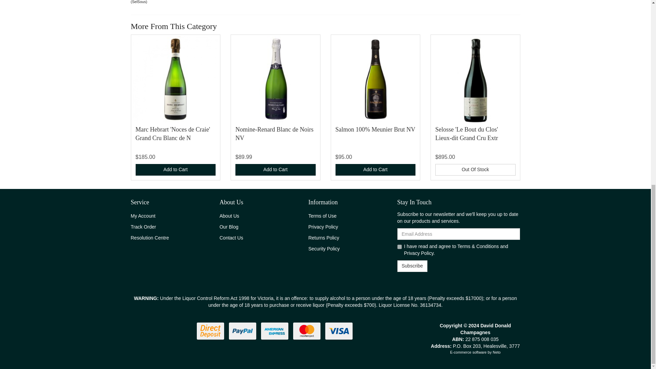  I want to click on Add Nomine-Renard Blanc de Noirs NV to Cart, so click(275, 169).